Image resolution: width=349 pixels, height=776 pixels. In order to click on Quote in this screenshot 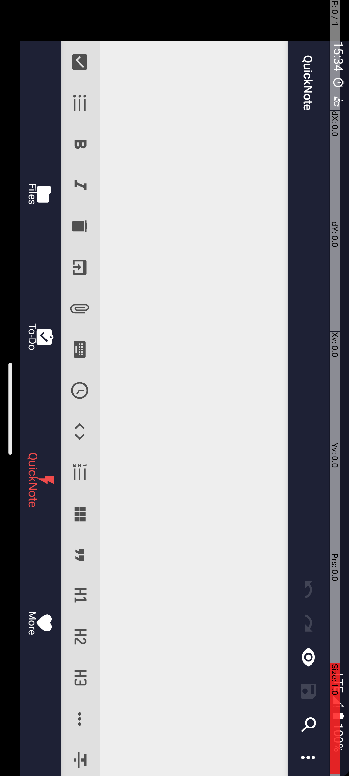, I will do `click(555, 270)`.